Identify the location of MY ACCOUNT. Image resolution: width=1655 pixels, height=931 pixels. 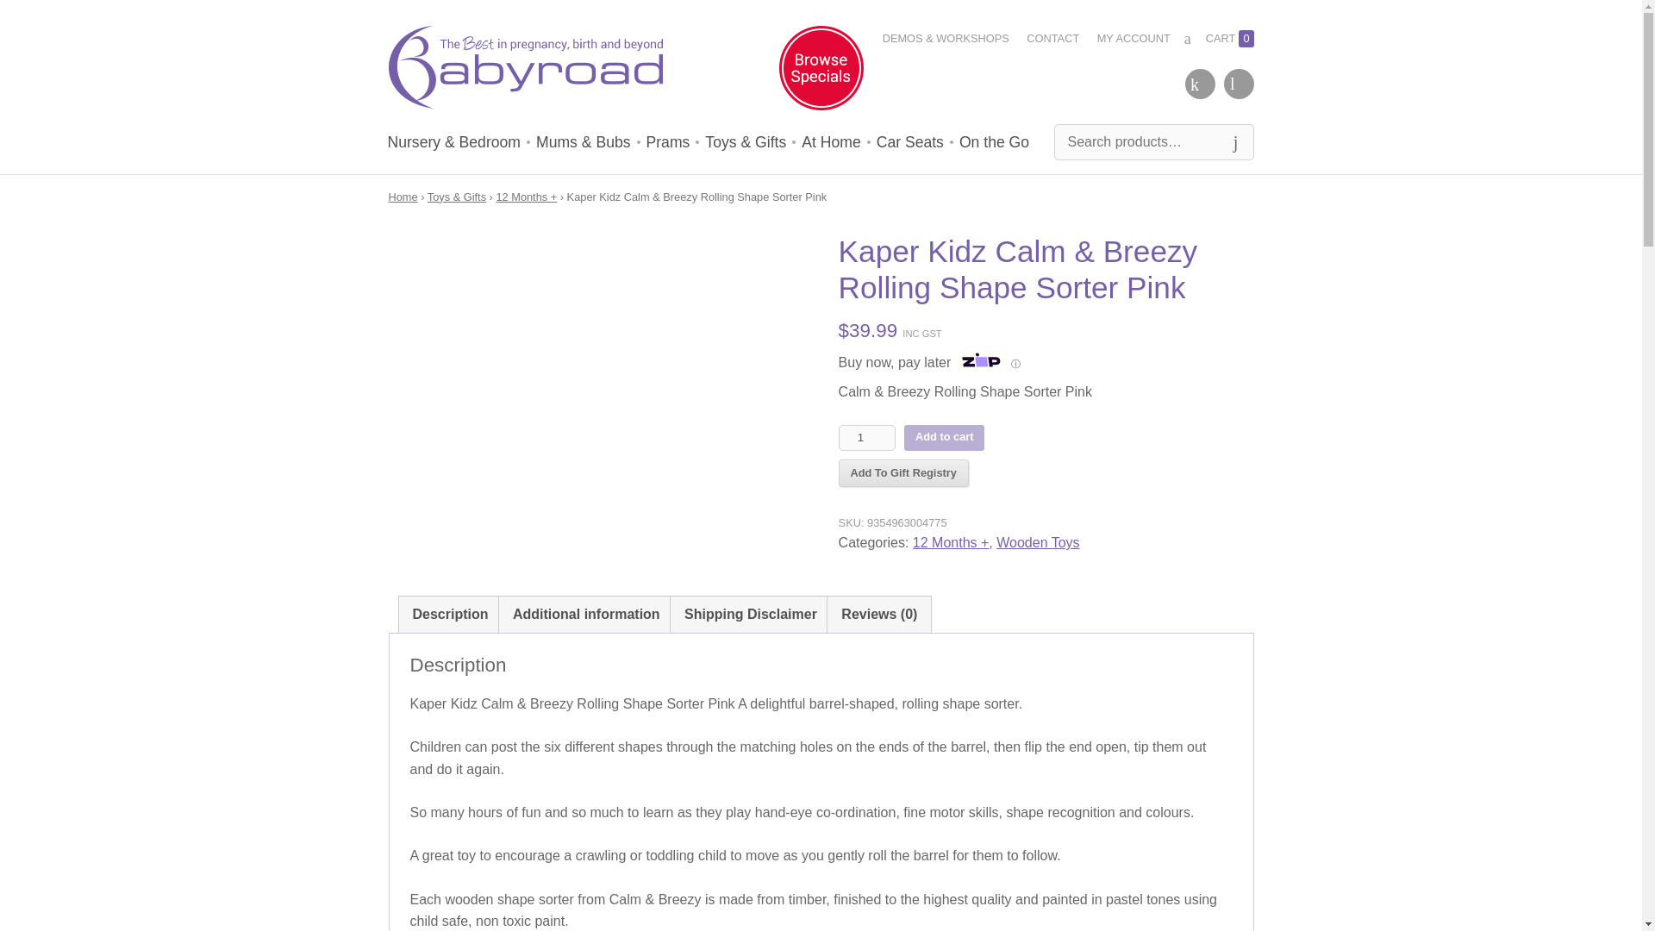
(1133, 39).